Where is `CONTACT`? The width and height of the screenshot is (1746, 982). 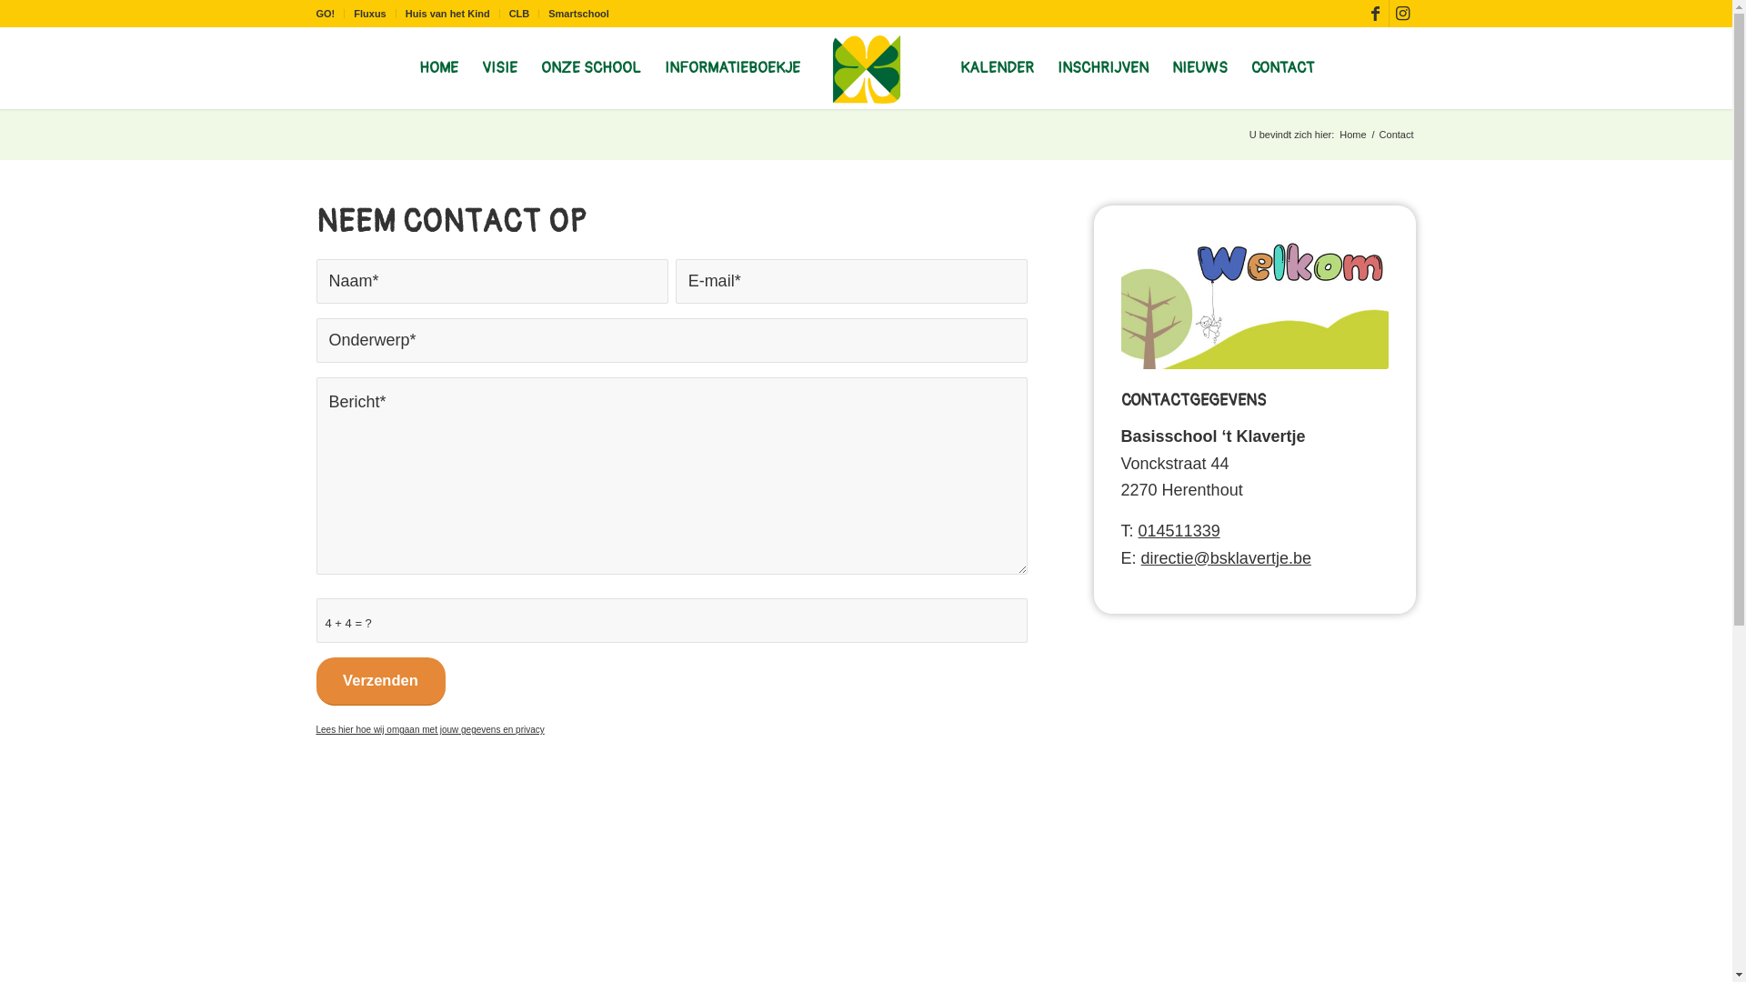 CONTACT is located at coordinates (1282, 68).